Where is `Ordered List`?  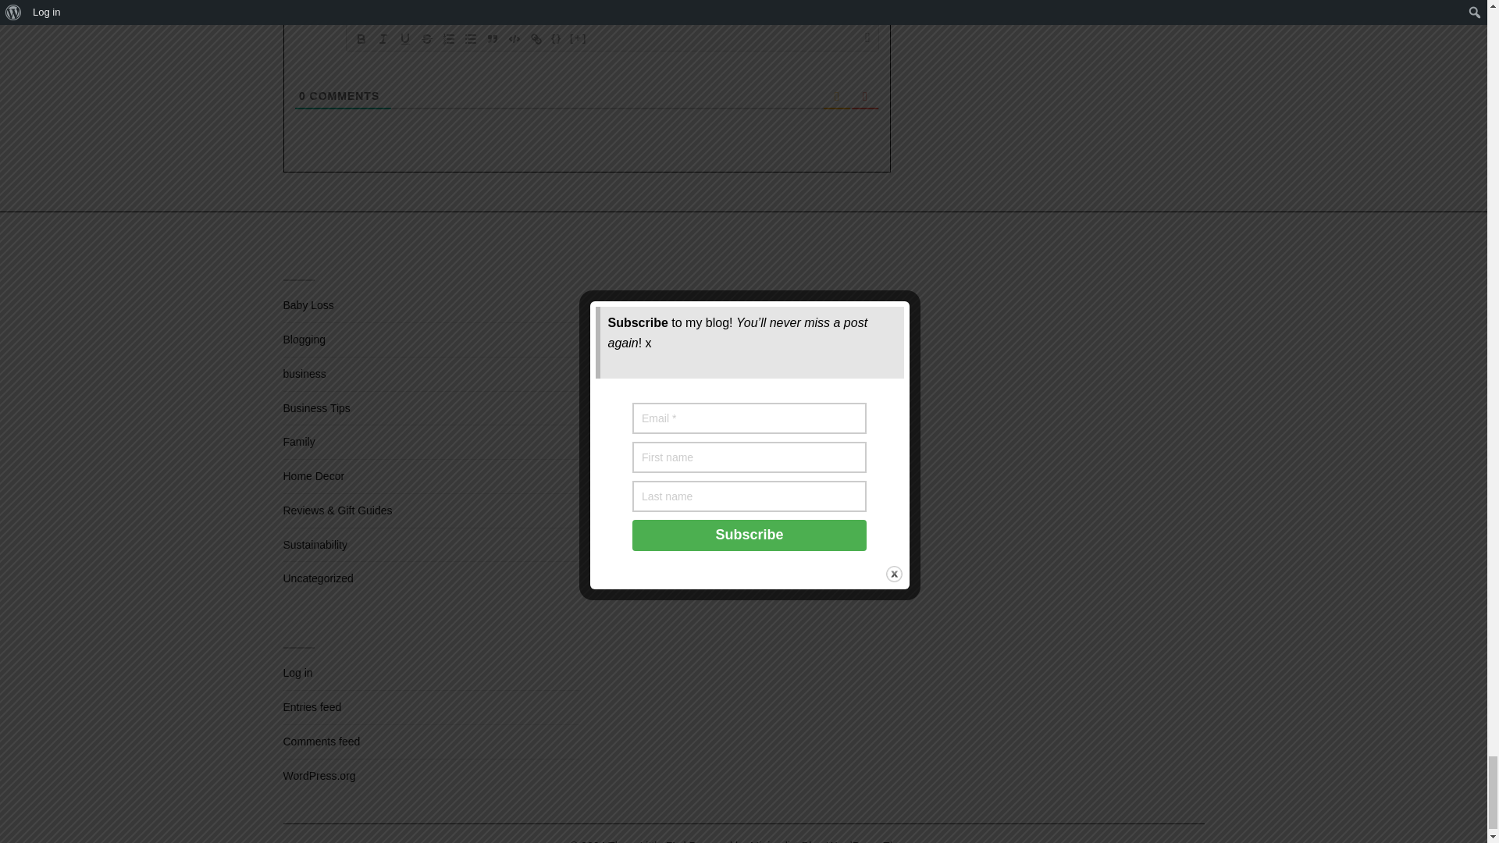 Ordered List is located at coordinates (448, 38).